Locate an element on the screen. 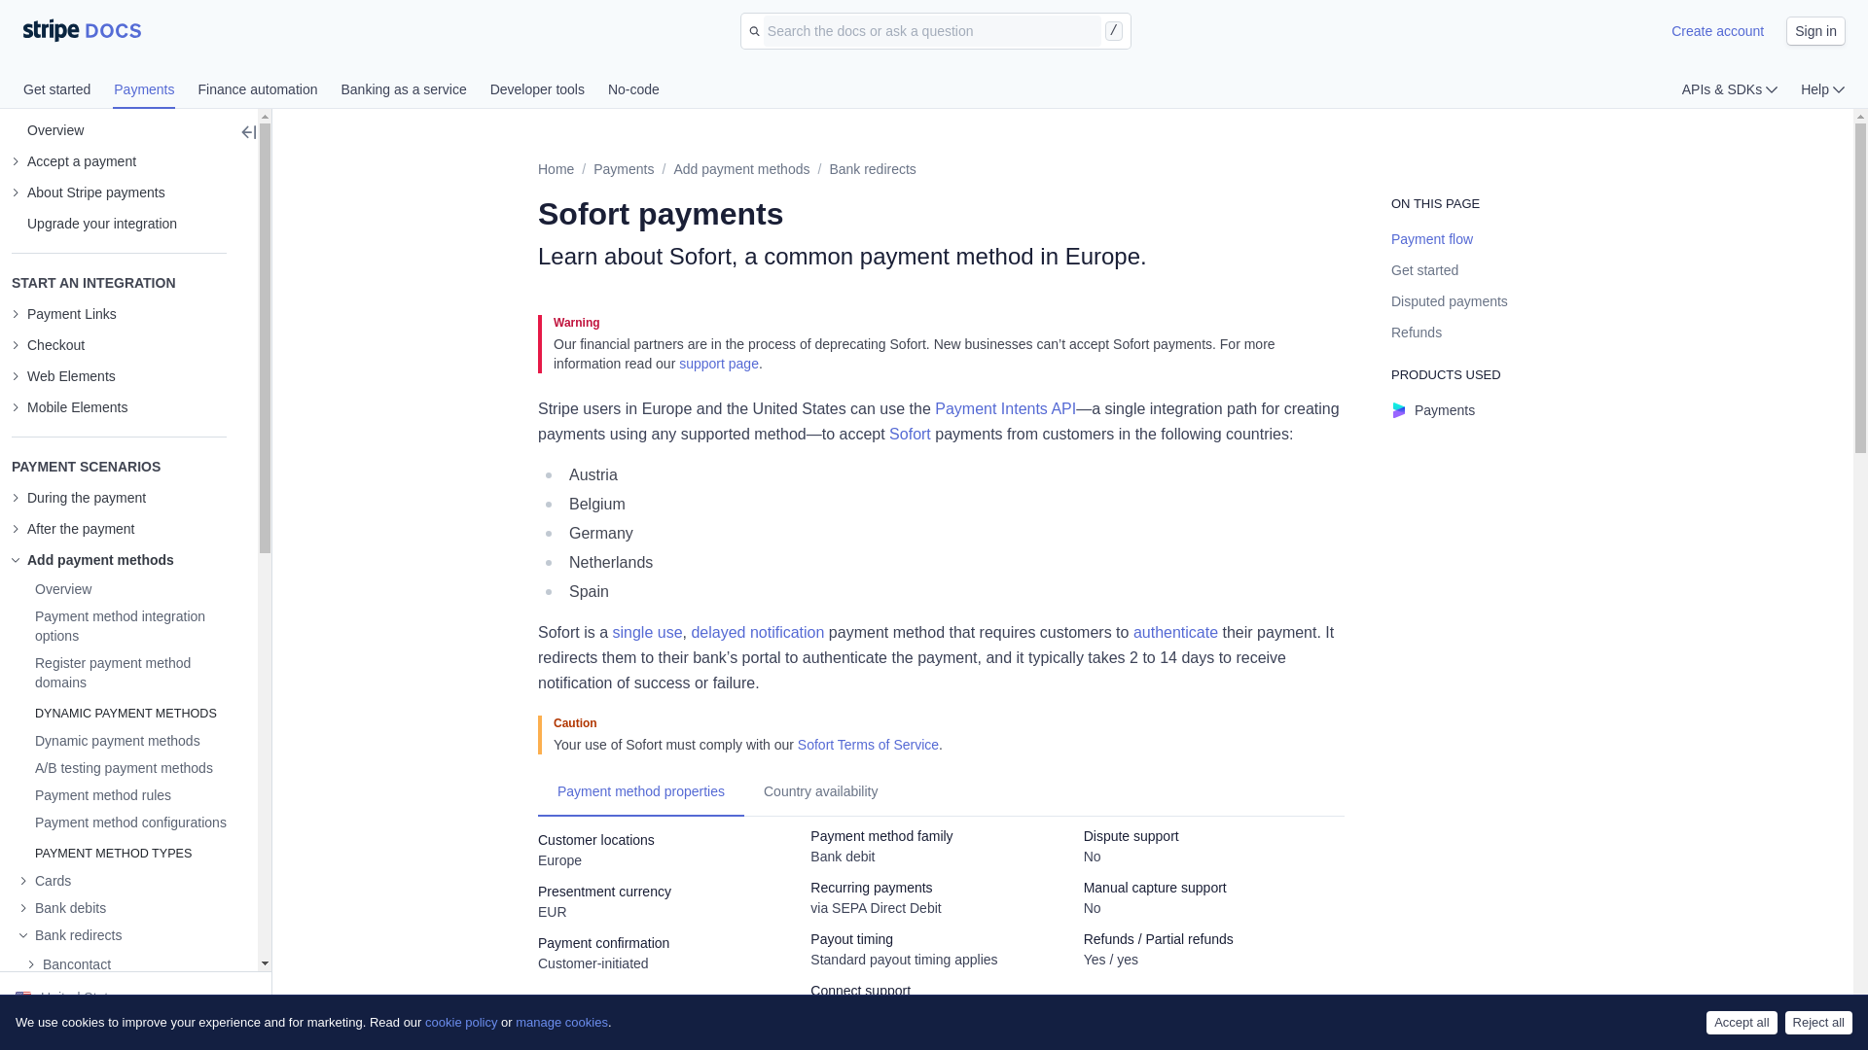 The width and height of the screenshot is (1868, 1050). After the payment is located at coordinates (72, 529).